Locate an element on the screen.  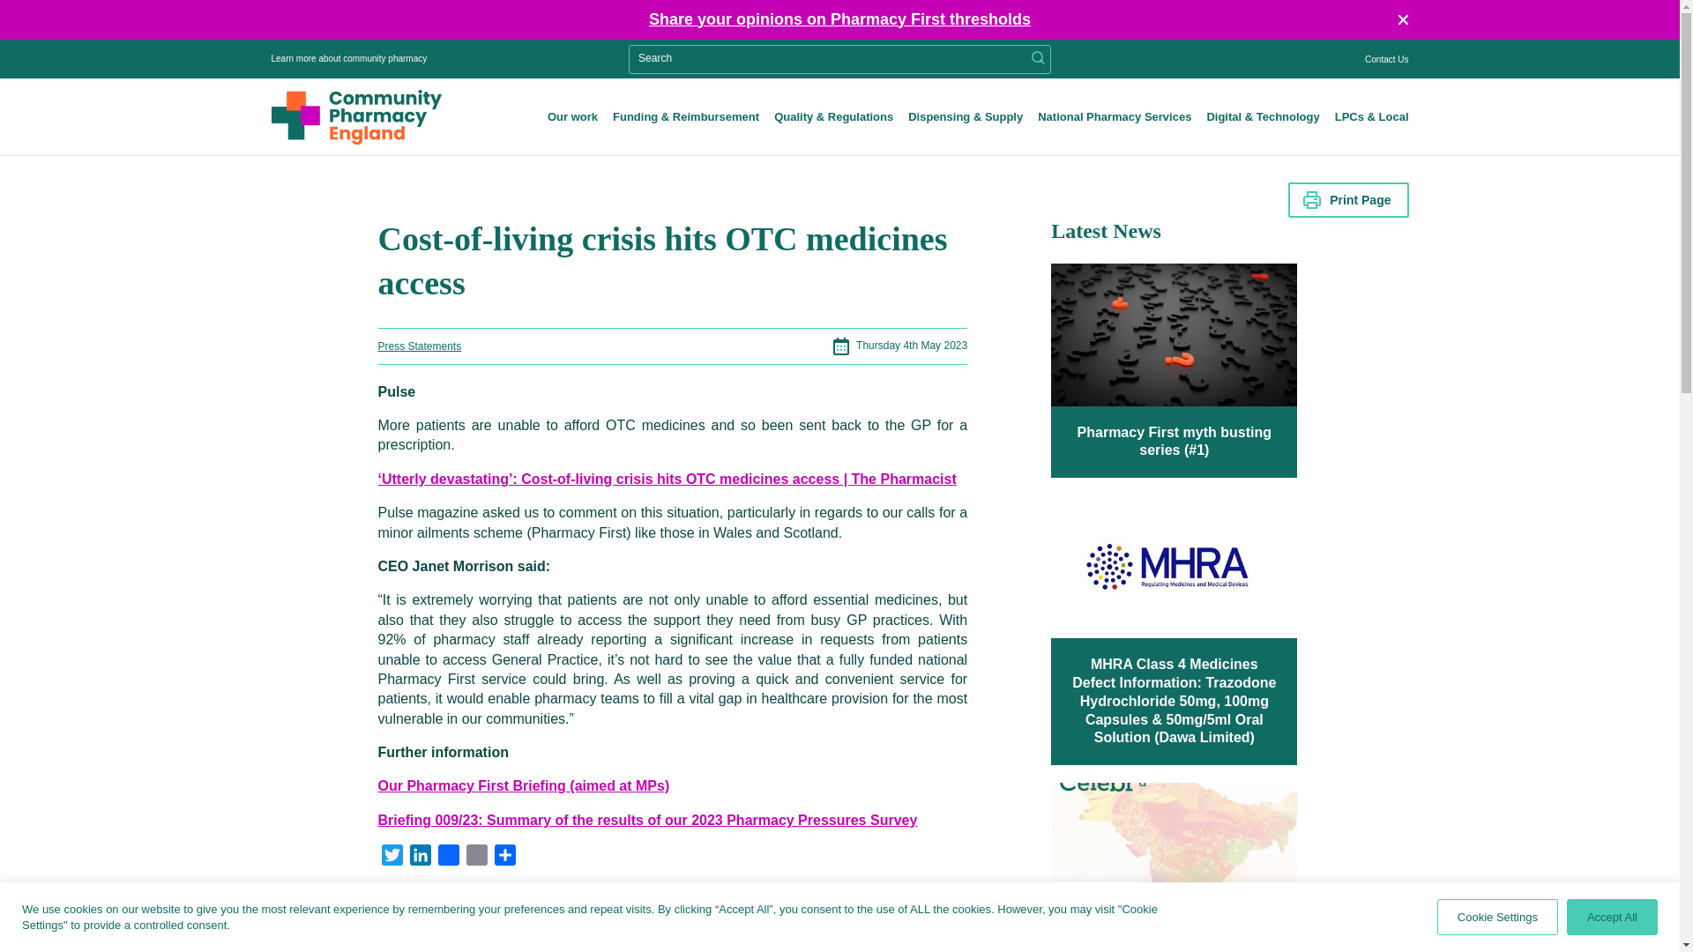
Contact Us is located at coordinates (1386, 59).